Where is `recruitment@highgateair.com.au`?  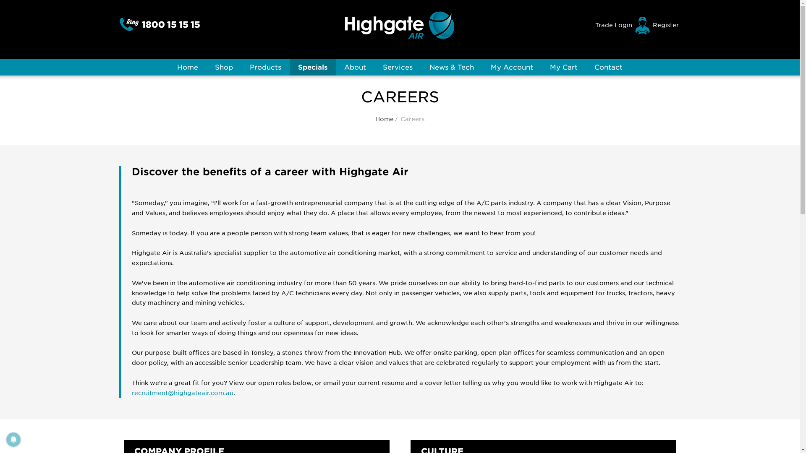 recruitment@highgateair.com.au is located at coordinates (183, 393).